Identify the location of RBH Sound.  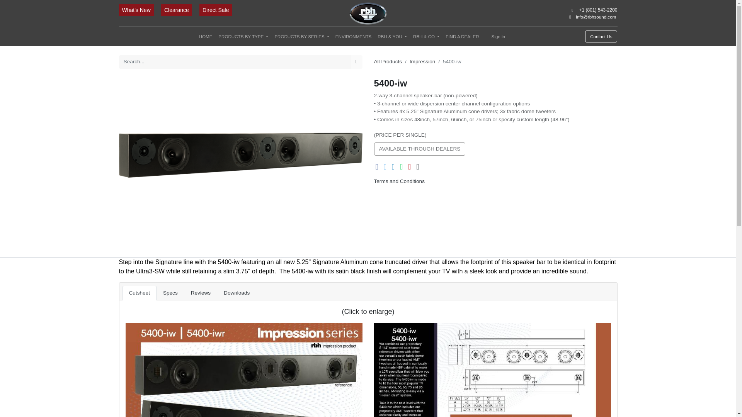
(368, 13).